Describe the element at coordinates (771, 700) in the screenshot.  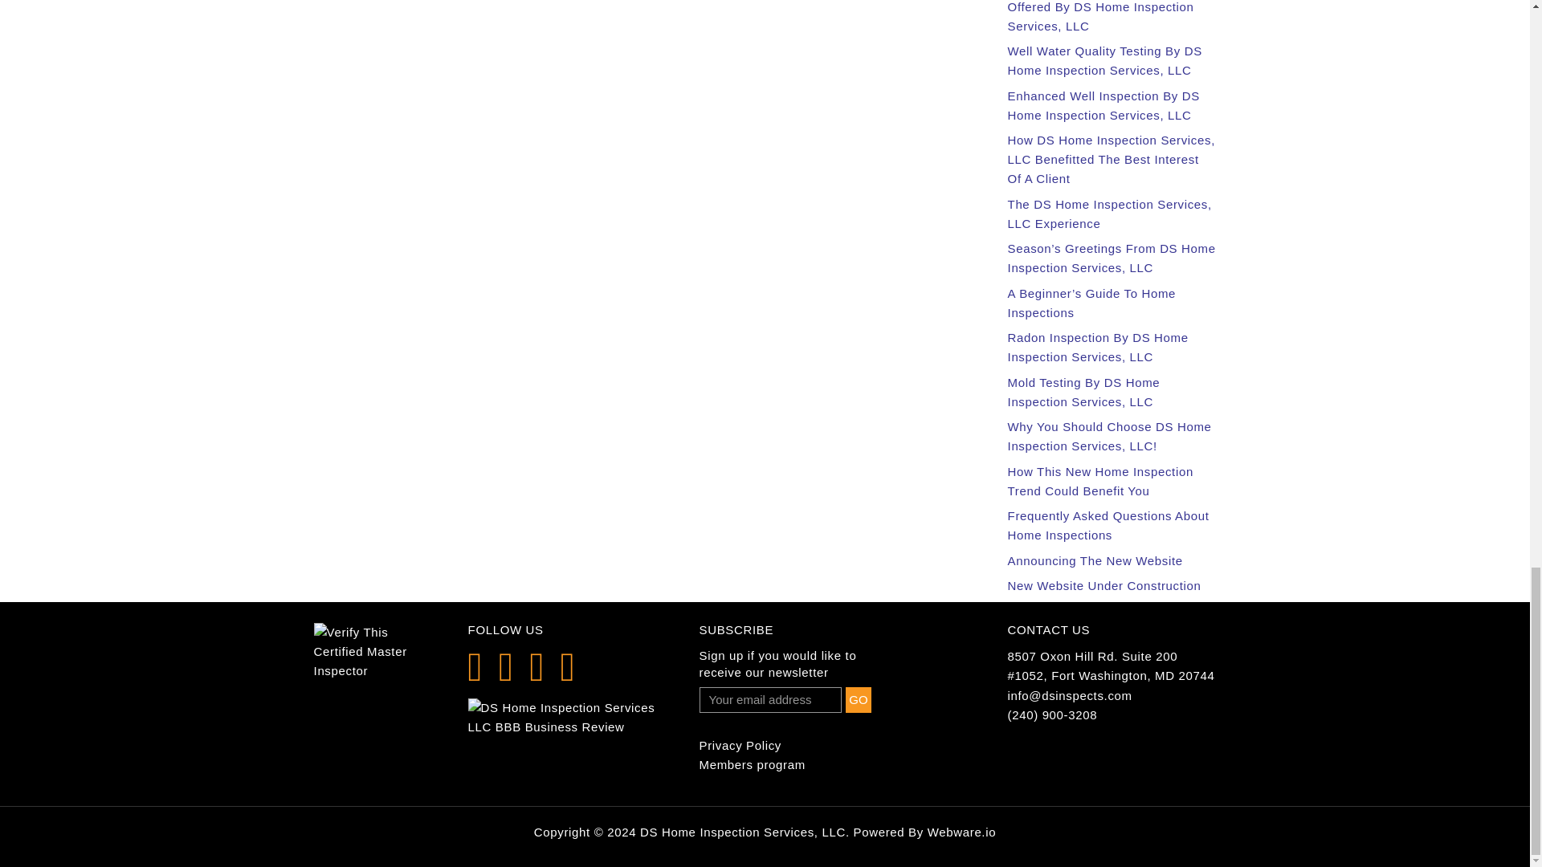
I see `Your email address` at that location.